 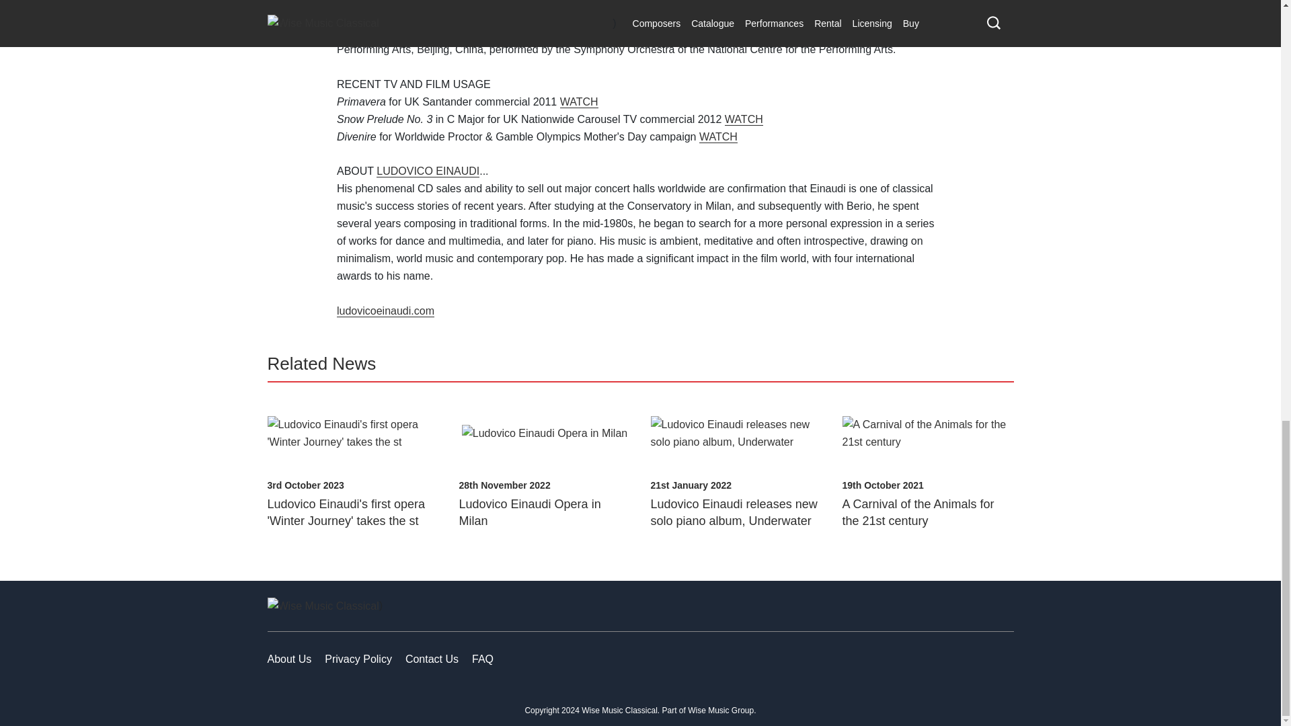 What do you see at coordinates (917, 512) in the screenshot?
I see `A Carnival of the Animals for the 21st century` at bounding box center [917, 512].